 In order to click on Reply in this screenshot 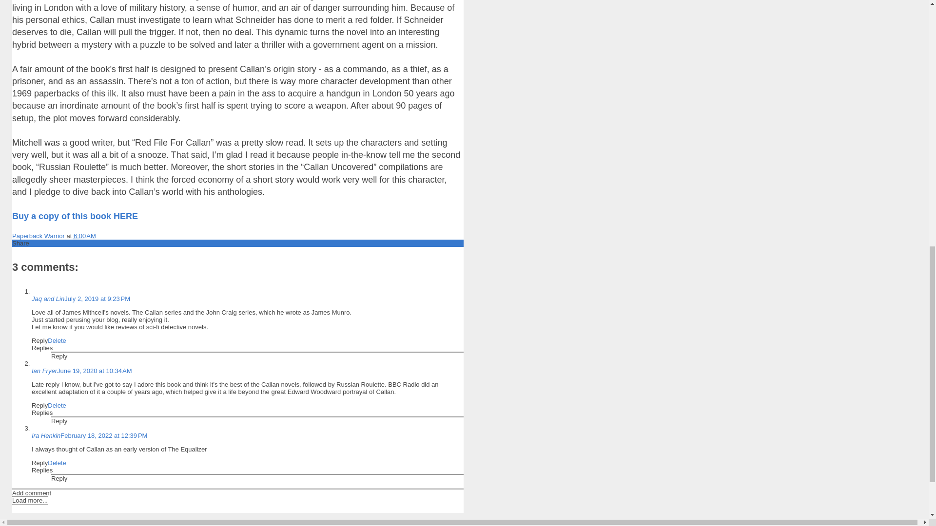, I will do `click(59, 356)`.